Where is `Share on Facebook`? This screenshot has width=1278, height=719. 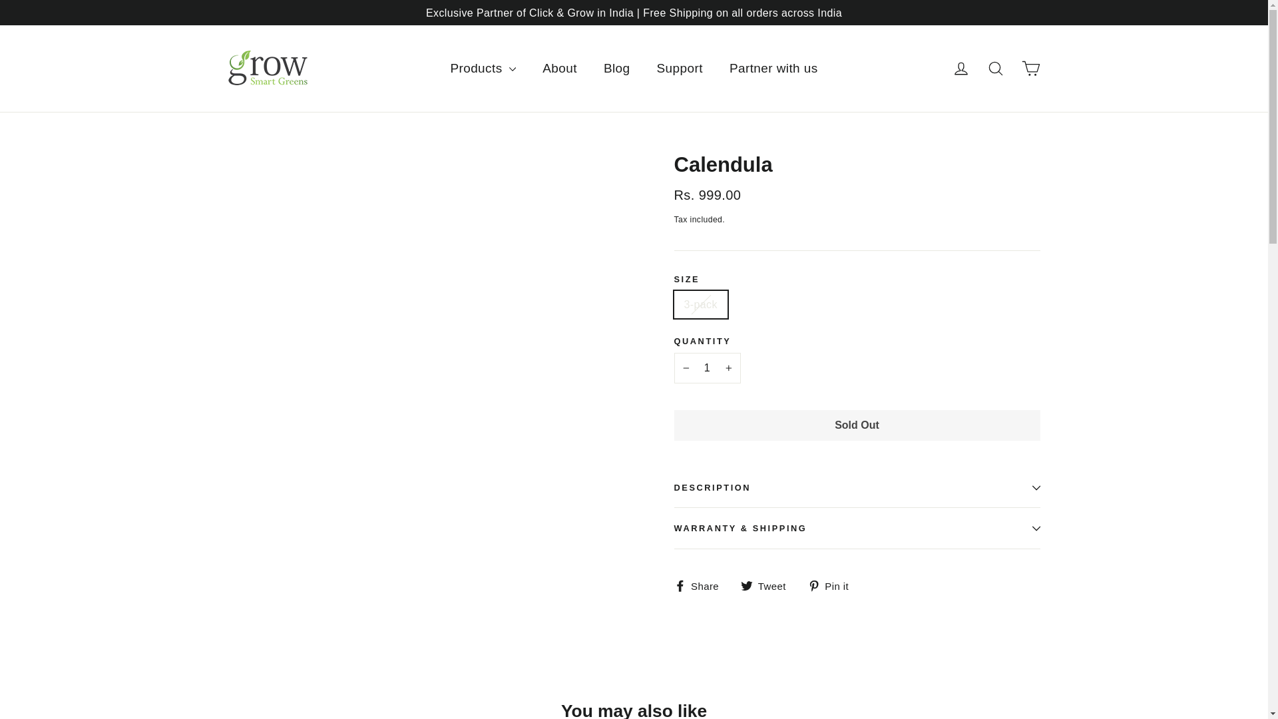
Share on Facebook is located at coordinates (700, 586).